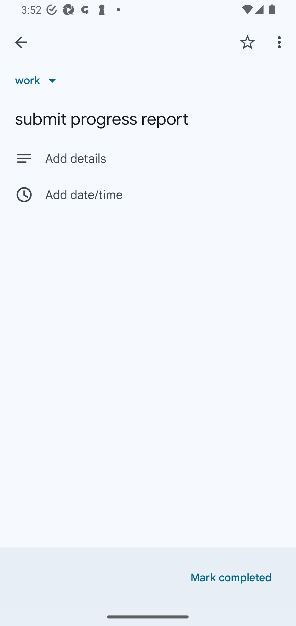 The image size is (296, 626). Describe the element at coordinates (281, 42) in the screenshot. I see `More options` at that location.